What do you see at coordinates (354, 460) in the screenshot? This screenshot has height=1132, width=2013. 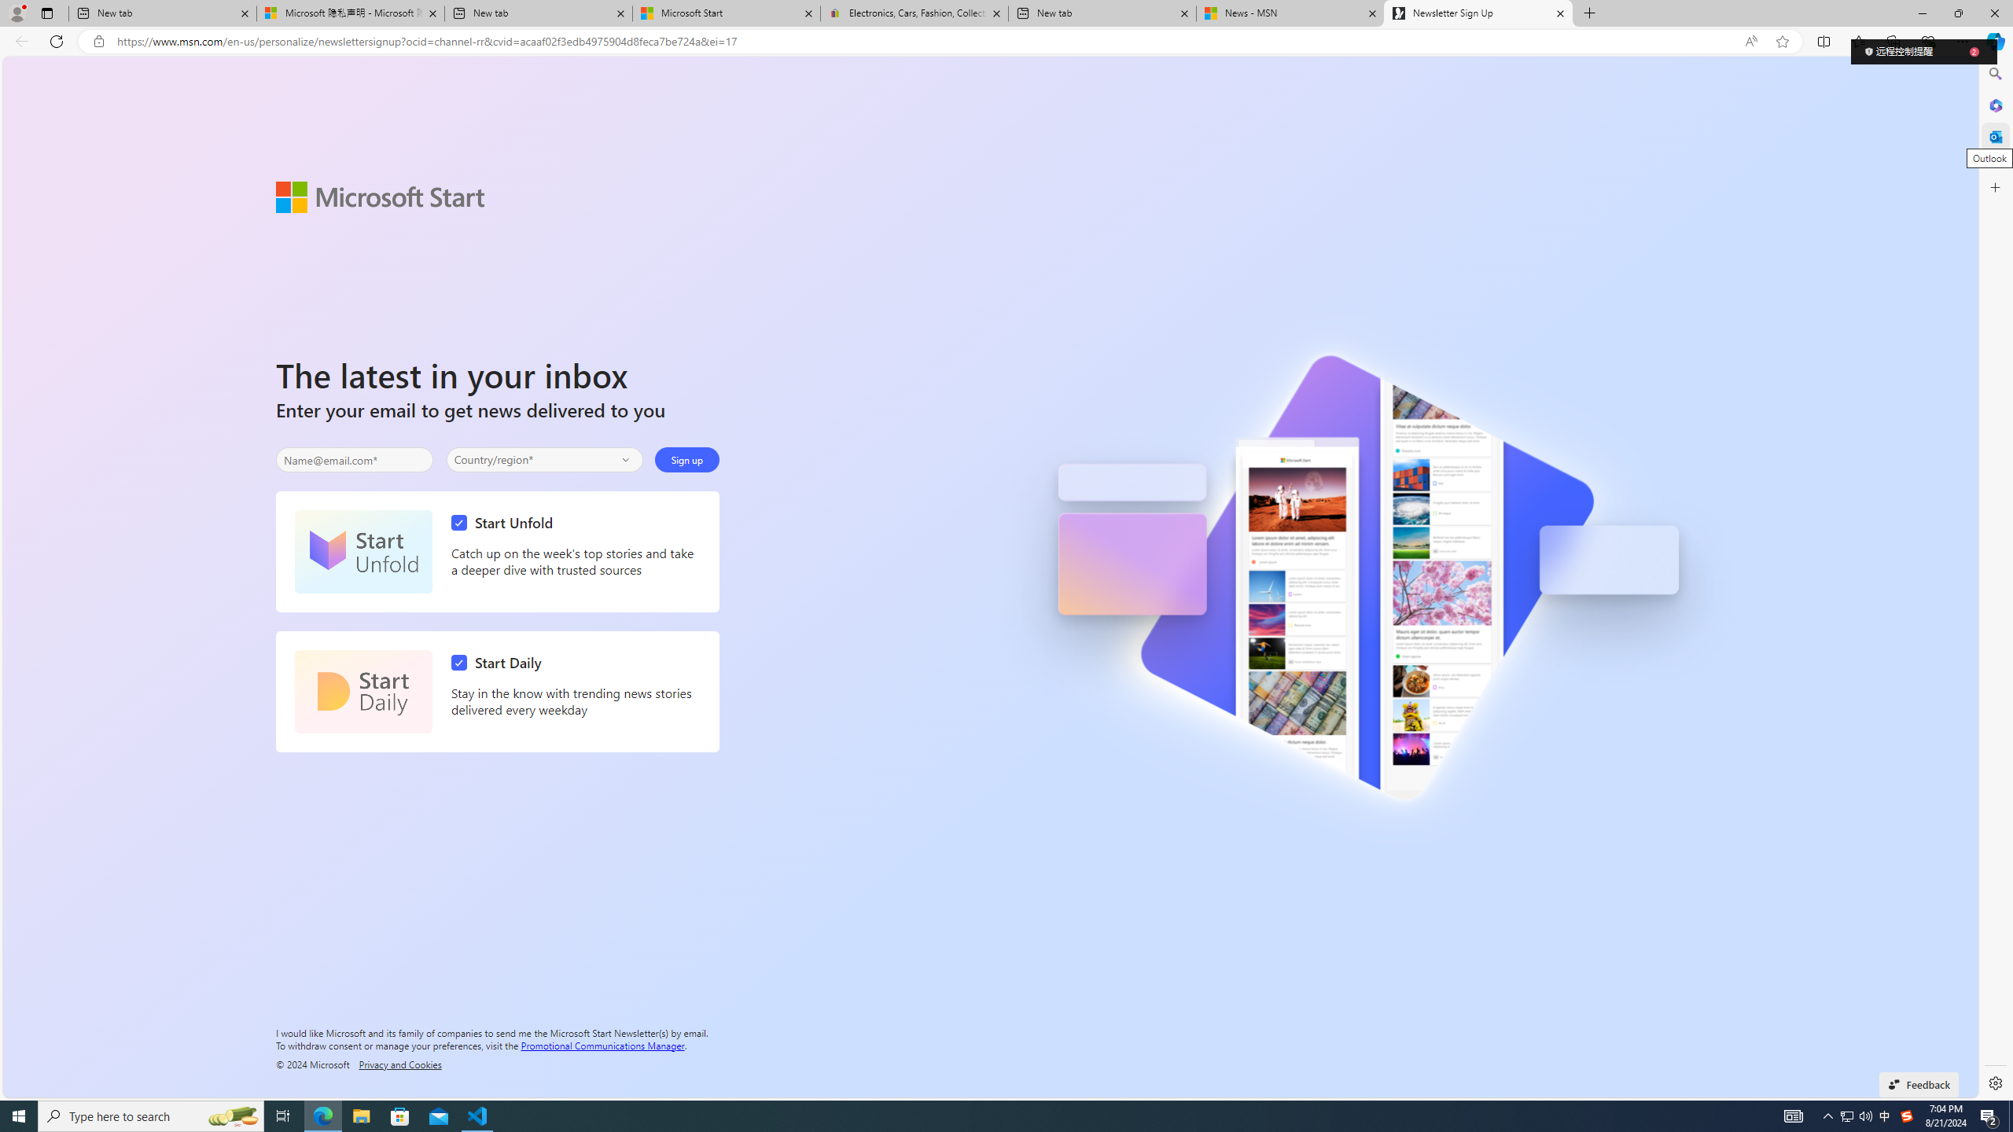 I see `Enter your email` at bounding box center [354, 460].